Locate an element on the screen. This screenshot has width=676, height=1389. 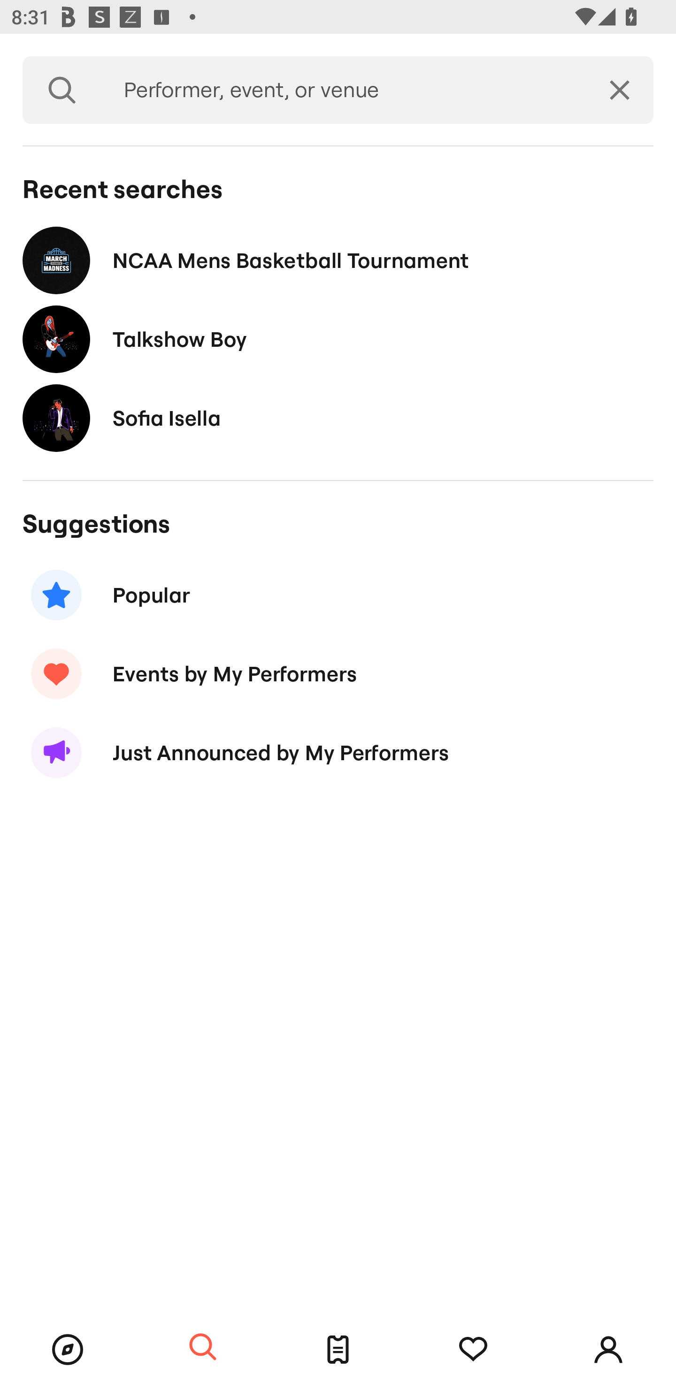
NCAA Mens Basketball Tournament is located at coordinates (338, 260).